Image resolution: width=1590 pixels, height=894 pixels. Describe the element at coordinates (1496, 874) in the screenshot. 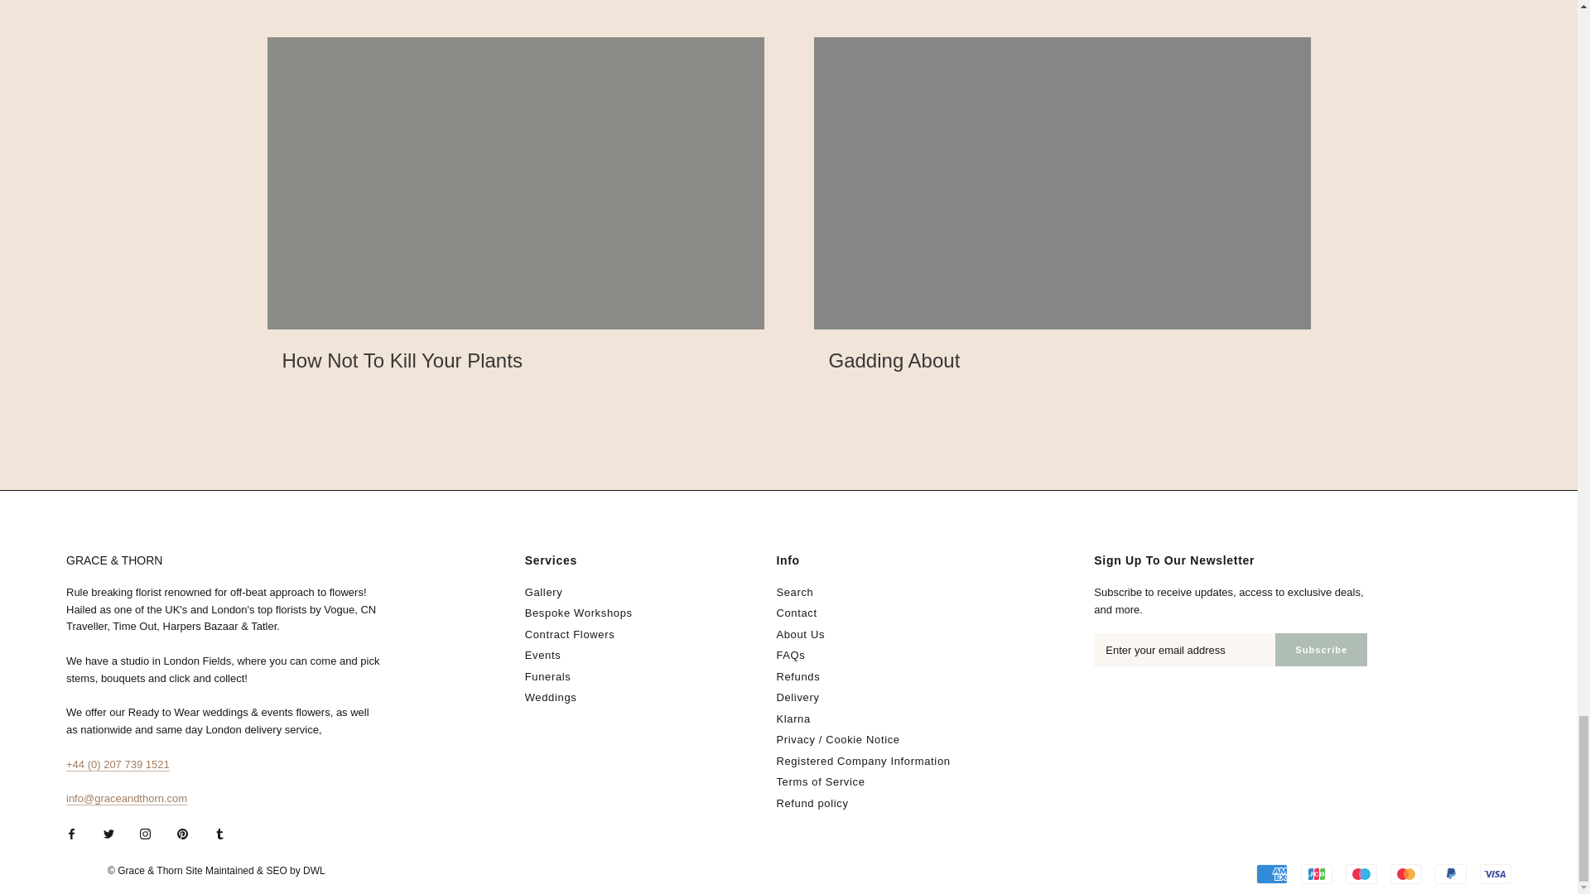

I see `Visa` at that location.